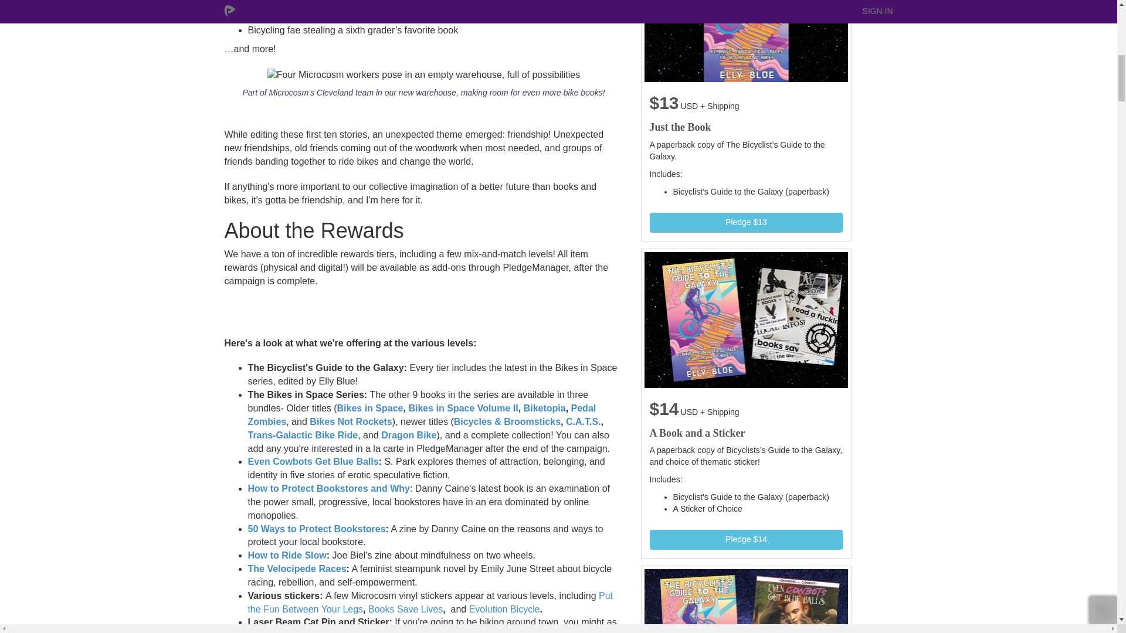  Describe the element at coordinates (316, 529) in the screenshot. I see `50 Ways to Protect Bookstores` at that location.